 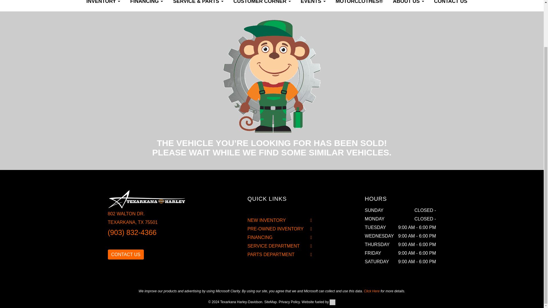 I want to click on FINANCING, so click(x=146, y=4).